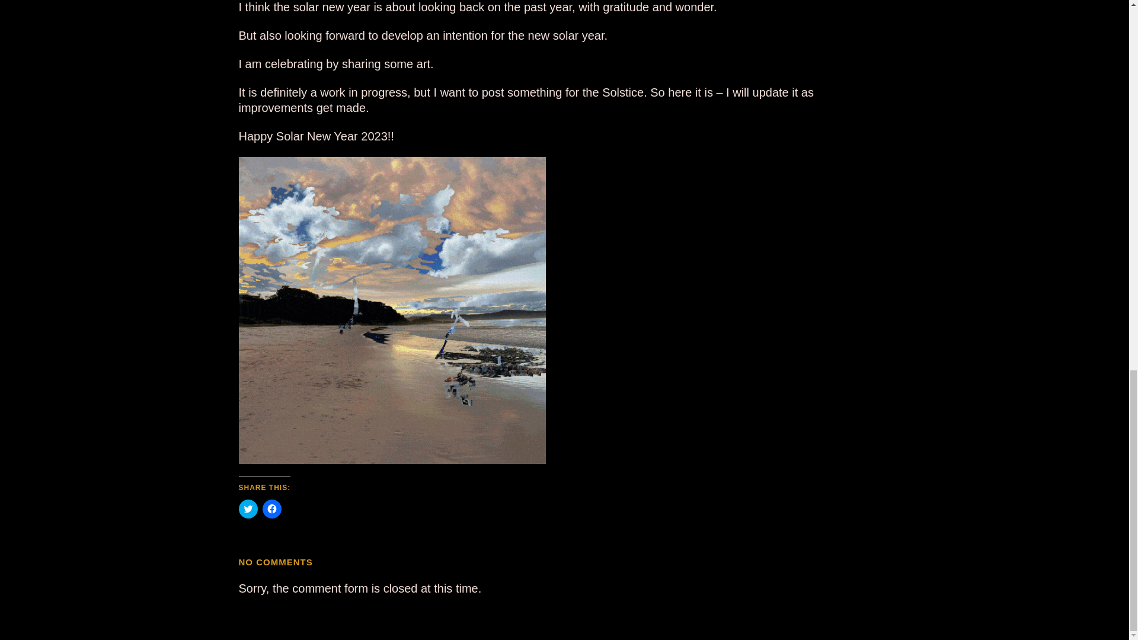 This screenshot has width=1138, height=640. I want to click on Click to share on Facebook, so click(271, 508).